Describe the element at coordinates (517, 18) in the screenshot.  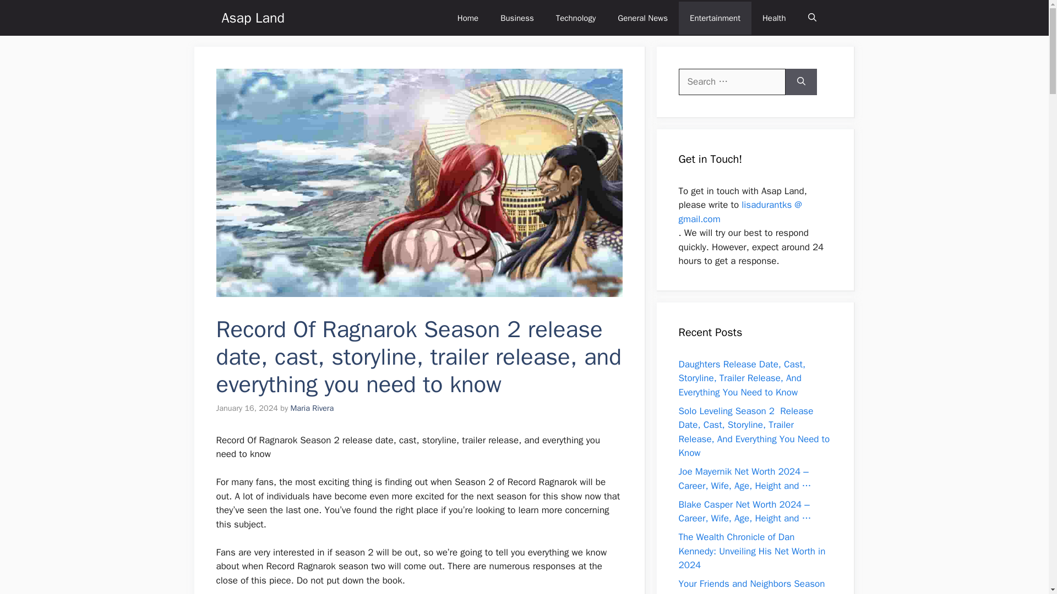
I see `Business` at that location.